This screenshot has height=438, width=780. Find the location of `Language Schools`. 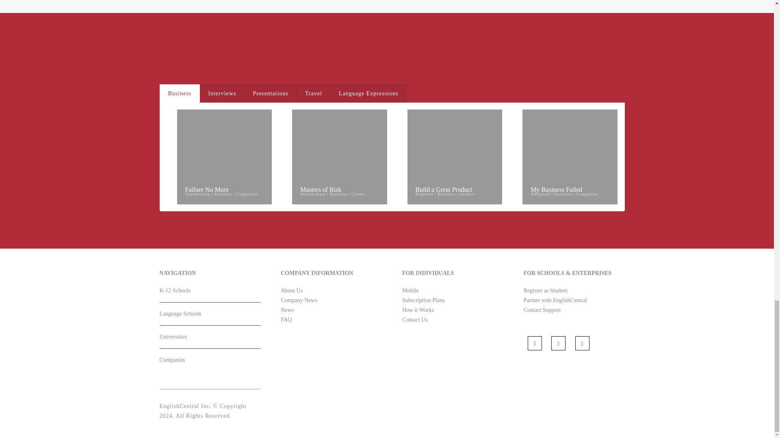

Language Schools is located at coordinates (210, 317).